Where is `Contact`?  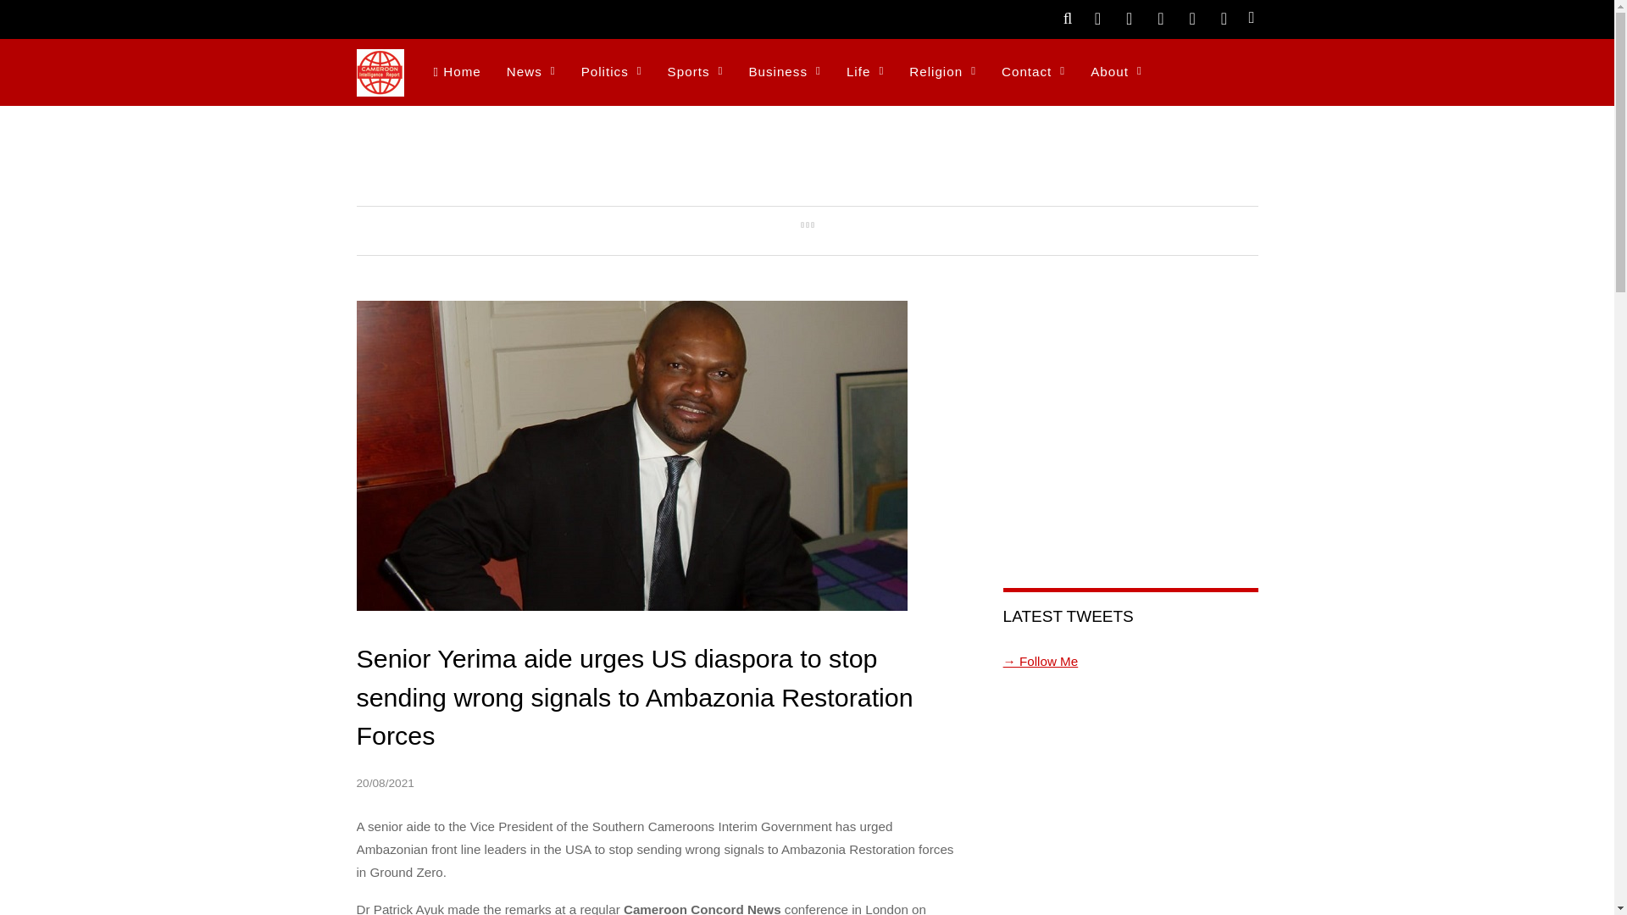 Contact is located at coordinates (1033, 73).